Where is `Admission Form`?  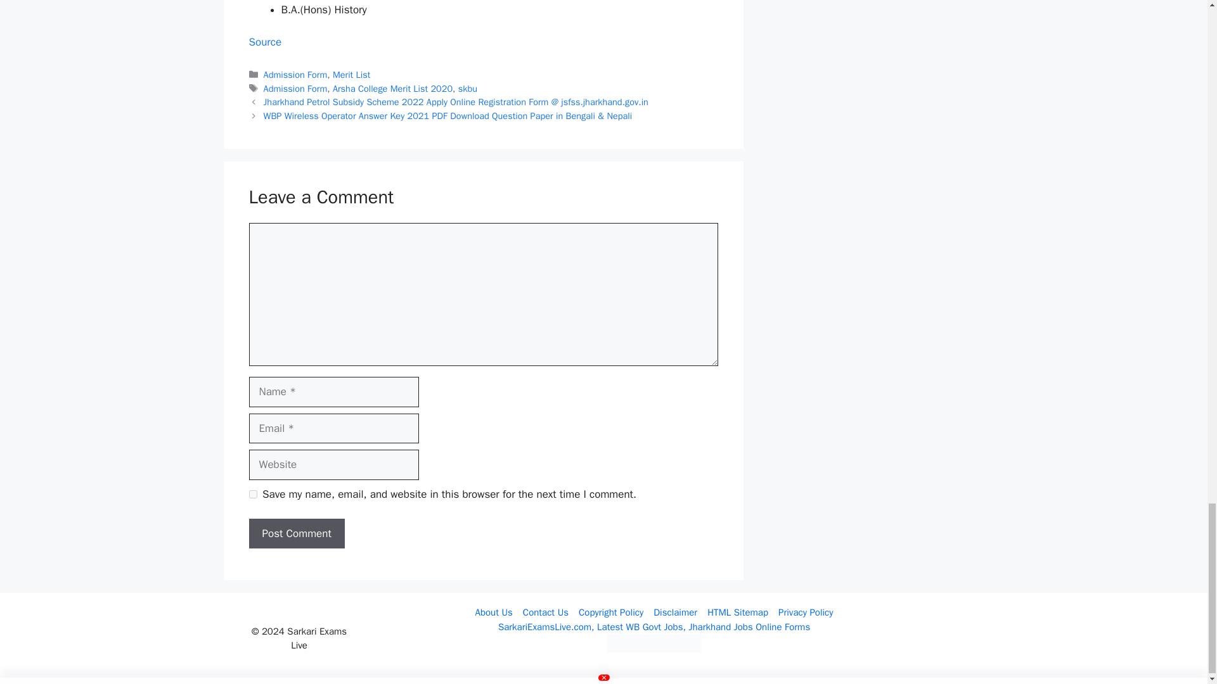
Admission Form is located at coordinates (295, 89).